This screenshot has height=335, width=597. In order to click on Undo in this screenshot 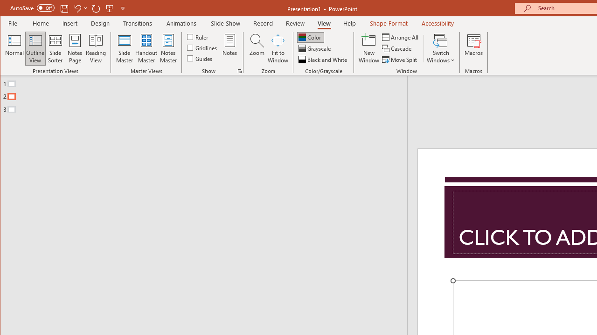, I will do `click(80, 8)`.